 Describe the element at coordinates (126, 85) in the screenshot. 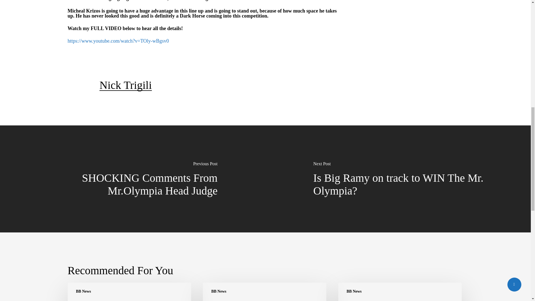

I see `Nick Trigili` at that location.